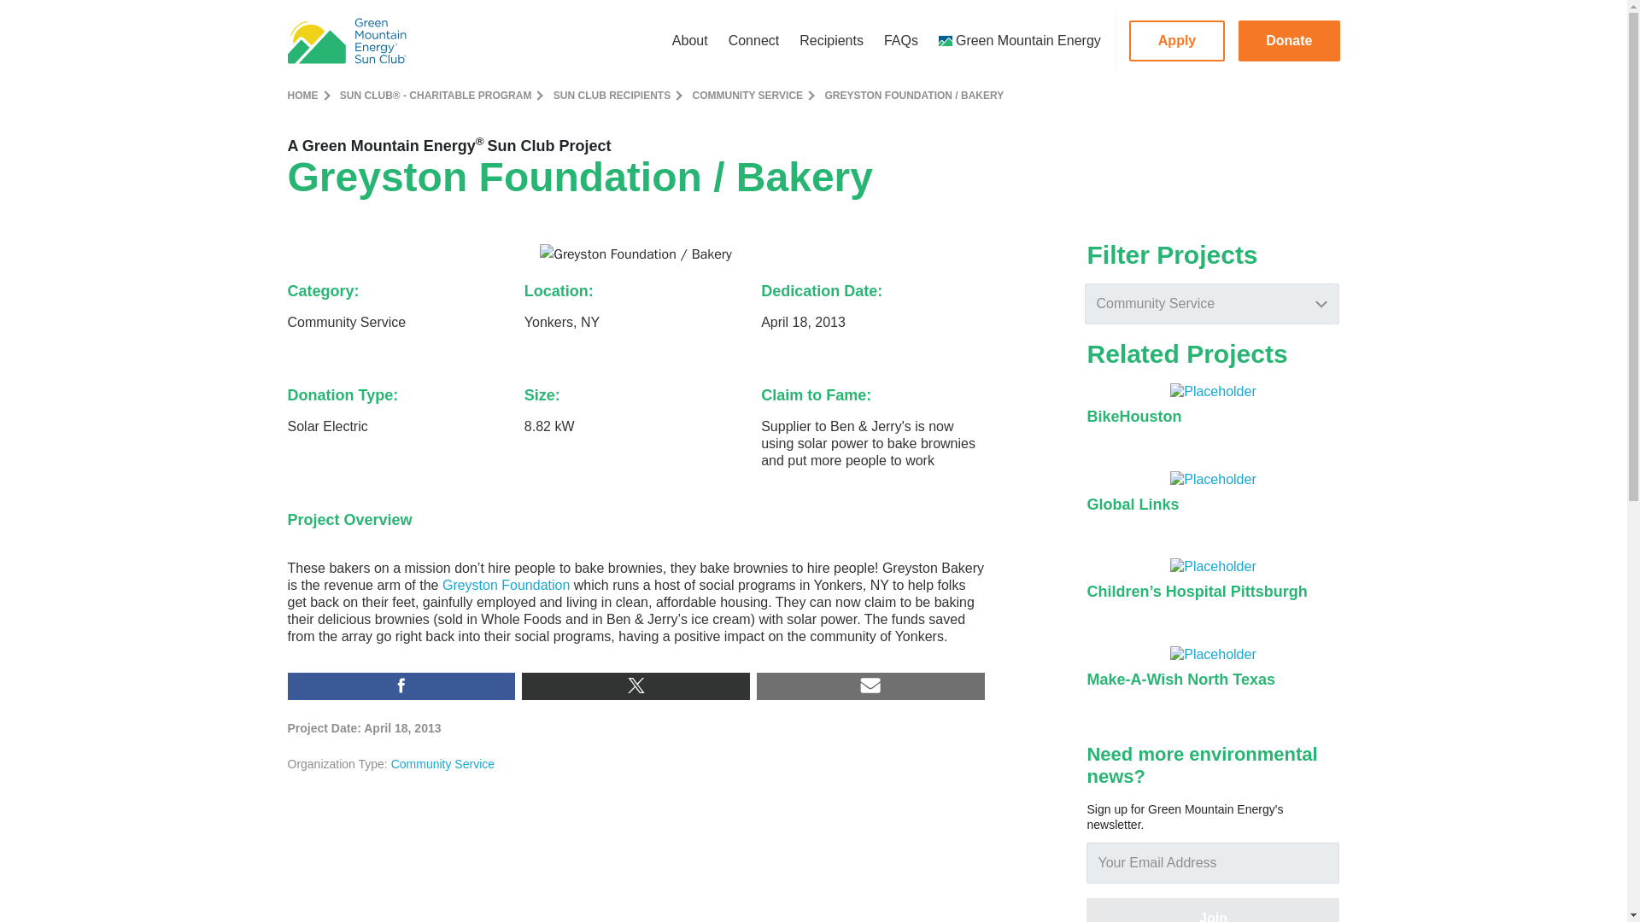  I want to click on SUN CLUB RECIPIENTS, so click(612, 95).